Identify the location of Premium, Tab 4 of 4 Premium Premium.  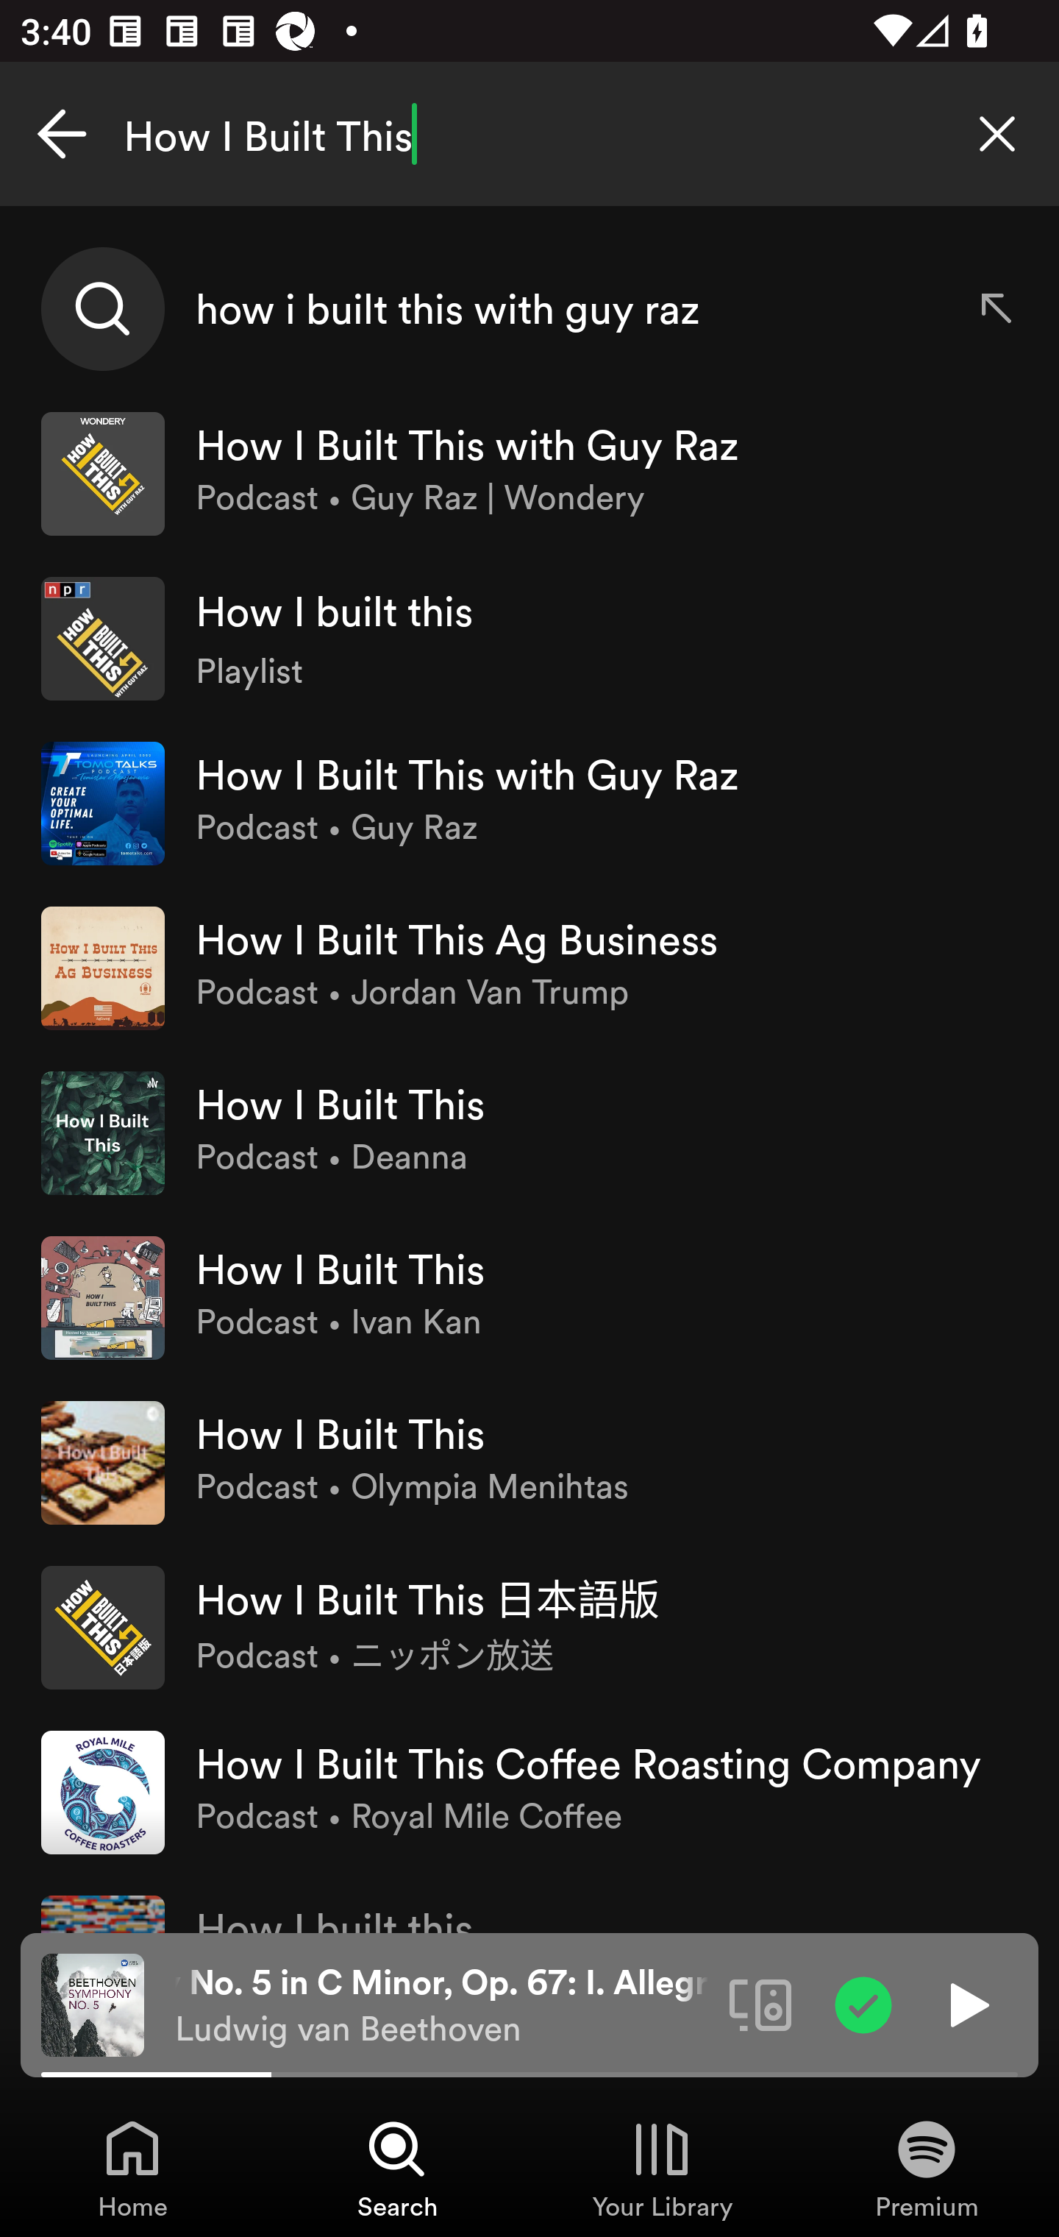
(927, 2168).